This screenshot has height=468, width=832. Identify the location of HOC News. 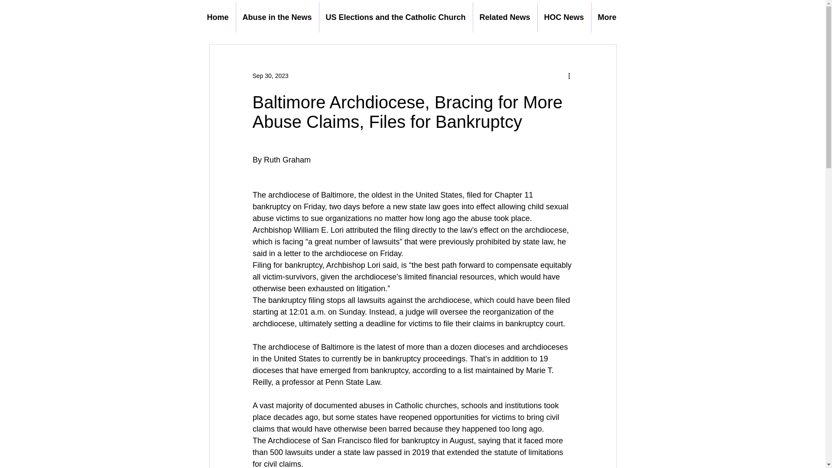
(564, 17).